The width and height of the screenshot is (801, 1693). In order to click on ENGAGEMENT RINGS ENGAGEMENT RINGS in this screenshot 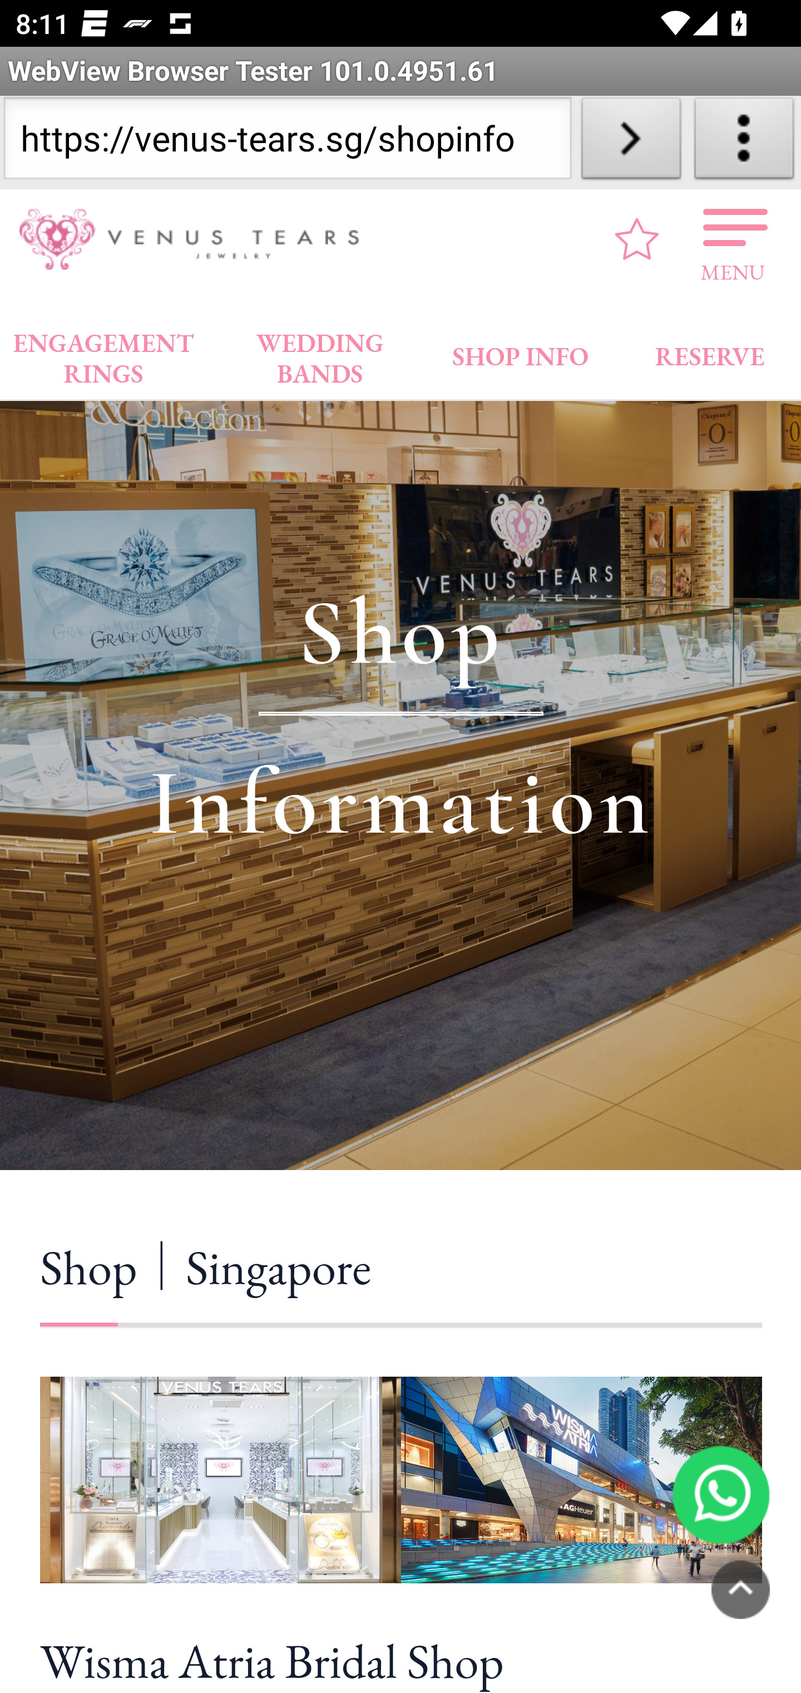, I will do `click(104, 353)`.